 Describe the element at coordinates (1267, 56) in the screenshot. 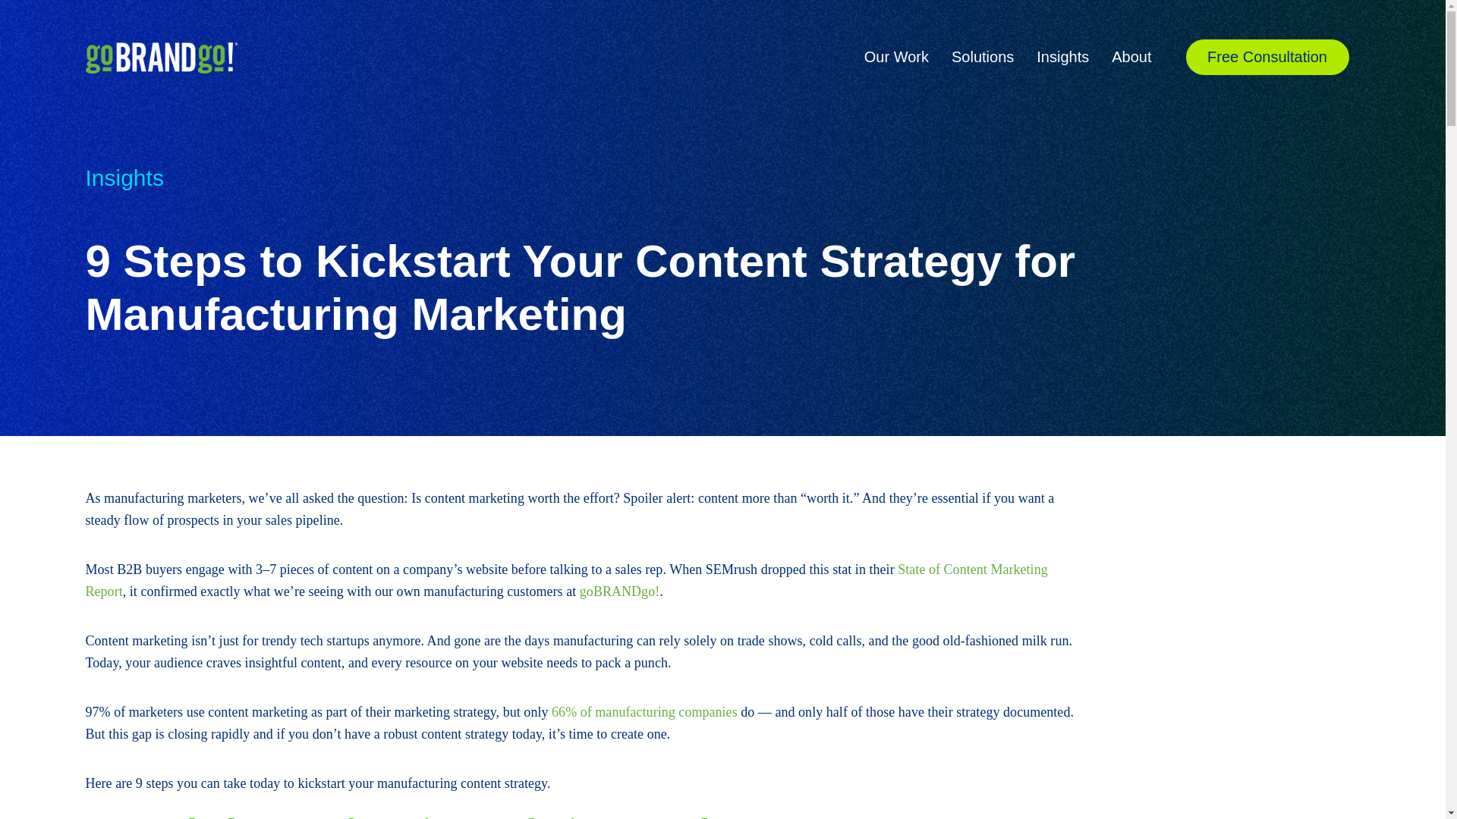

I see `Free Consultation` at that location.